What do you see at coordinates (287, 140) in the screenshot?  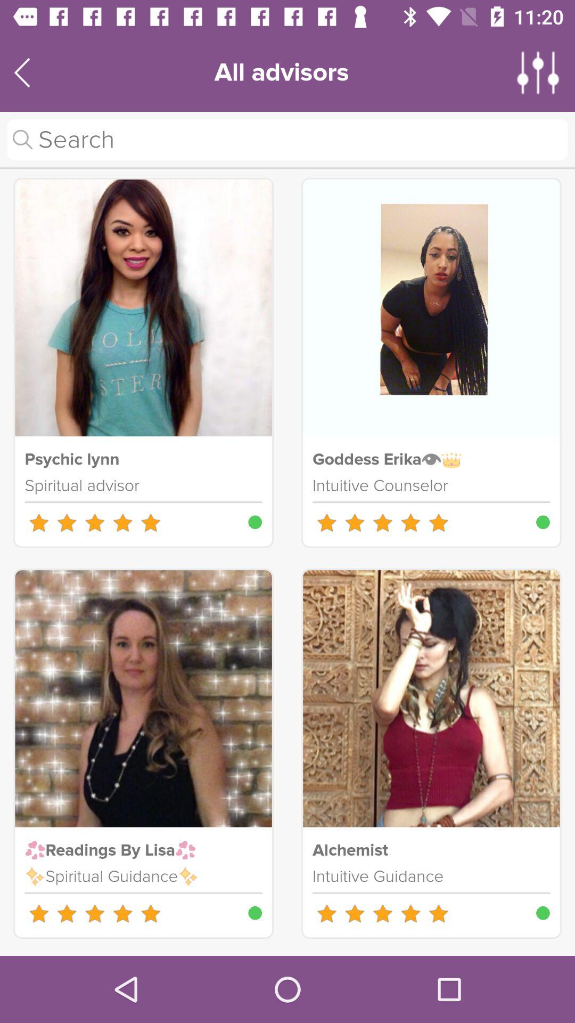 I see `select the item below the all advisors item` at bounding box center [287, 140].